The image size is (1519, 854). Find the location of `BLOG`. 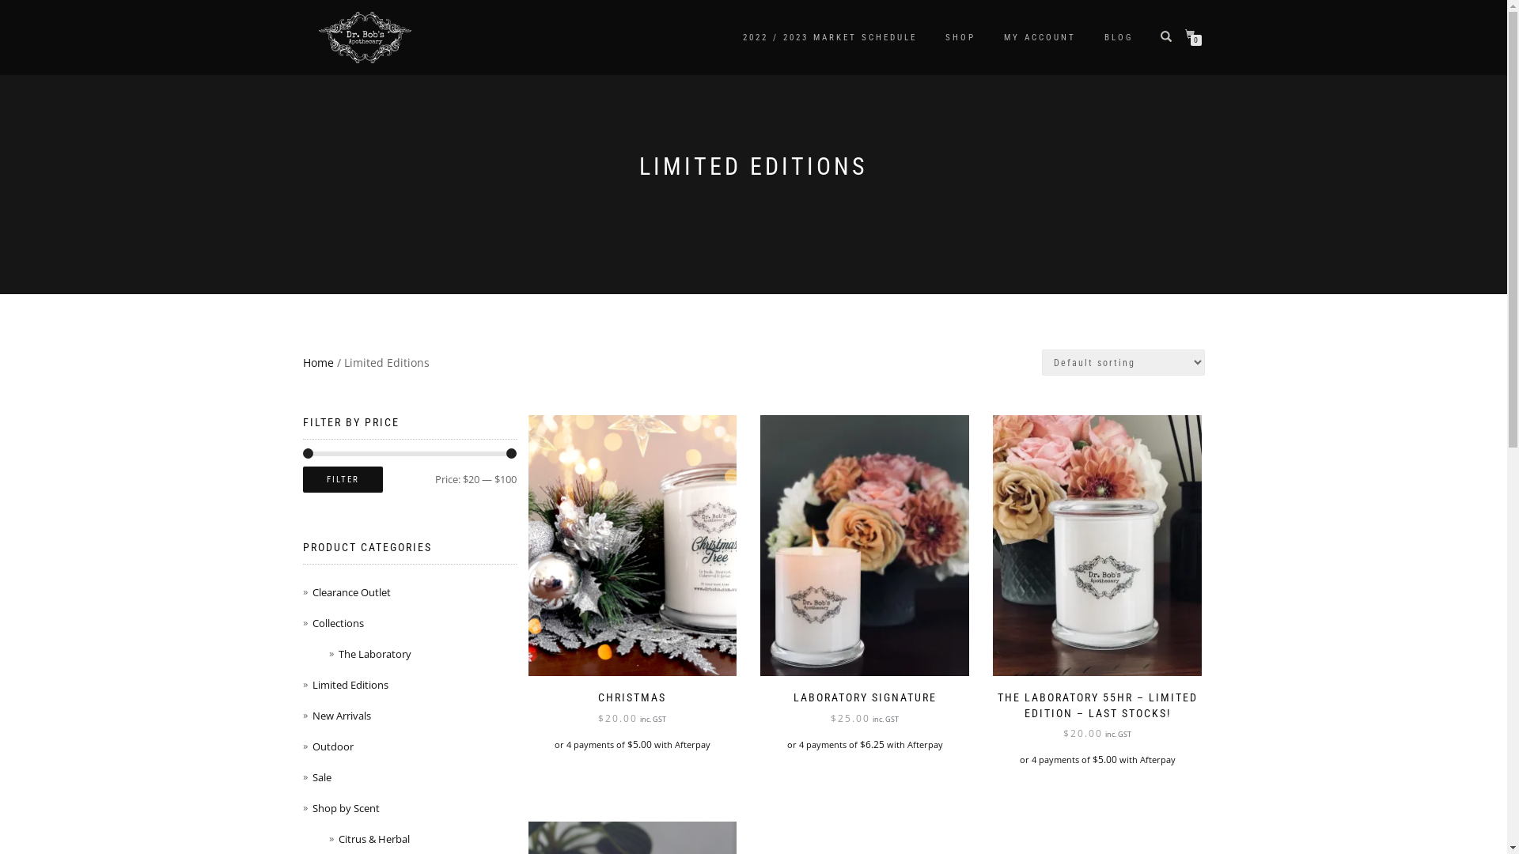

BLOG is located at coordinates (1119, 37).